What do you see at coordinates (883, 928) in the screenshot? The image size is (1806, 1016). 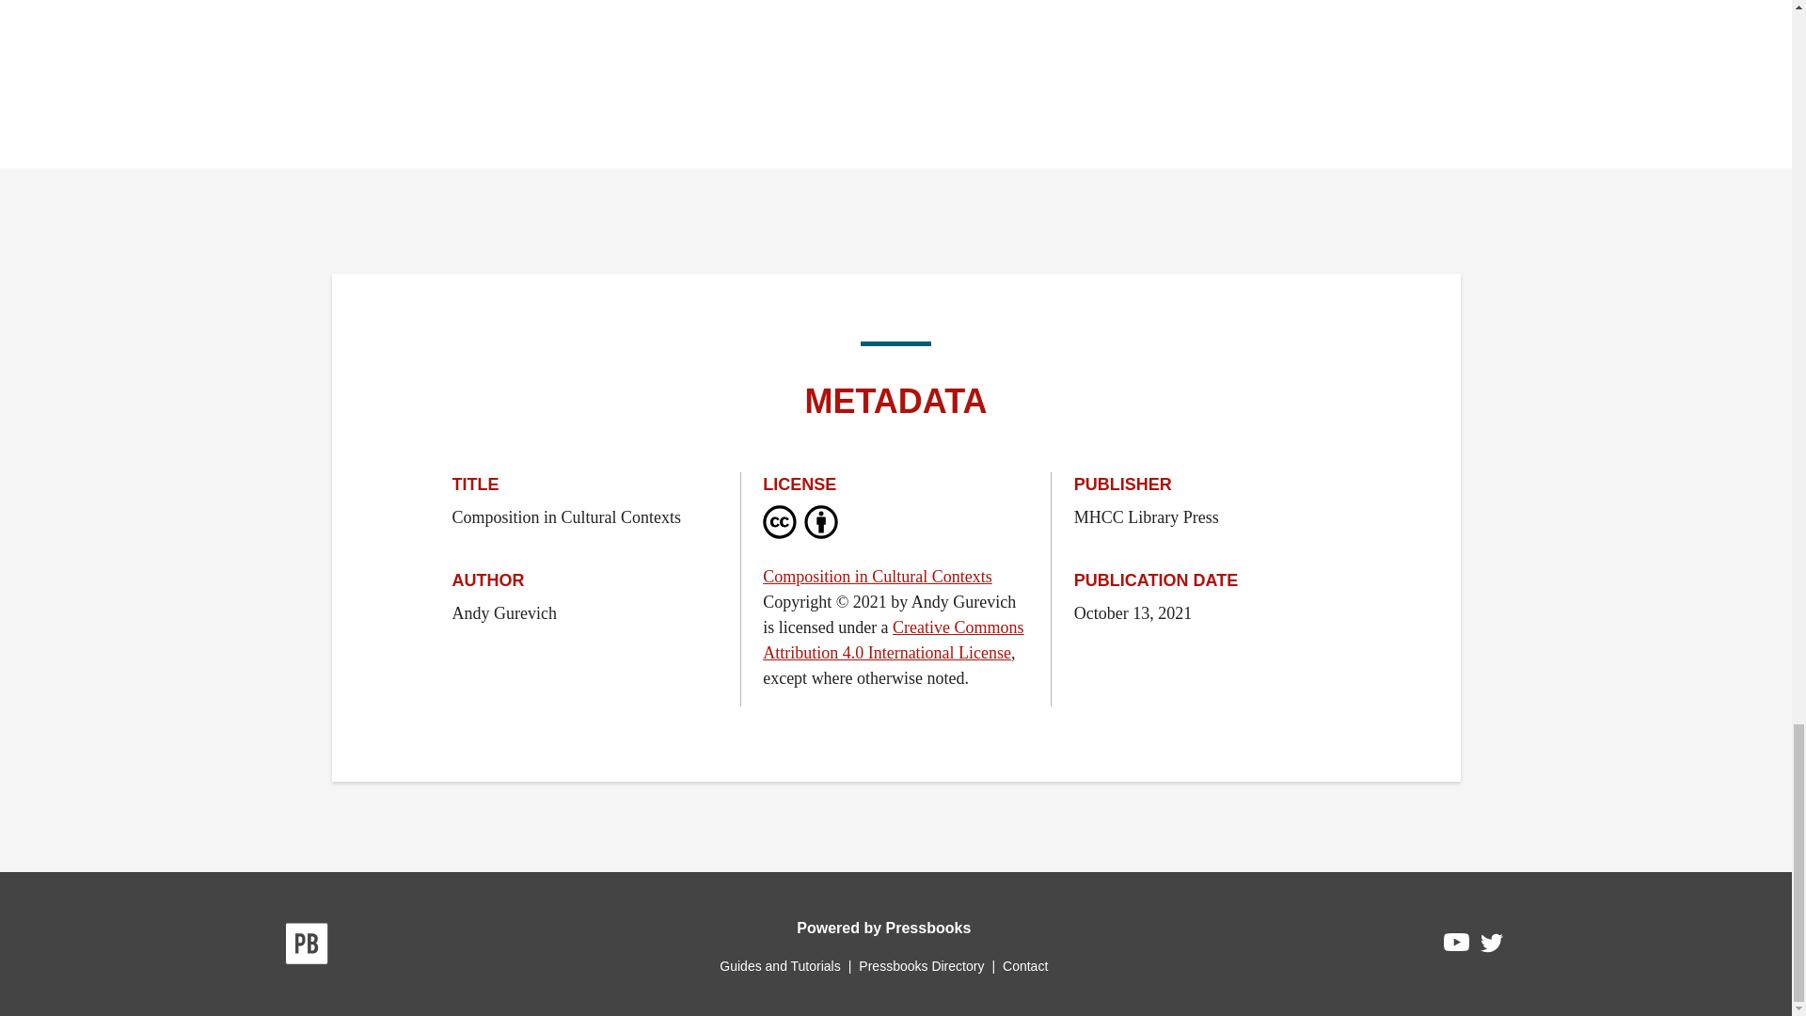 I see `Powered by Pressbooks` at bounding box center [883, 928].